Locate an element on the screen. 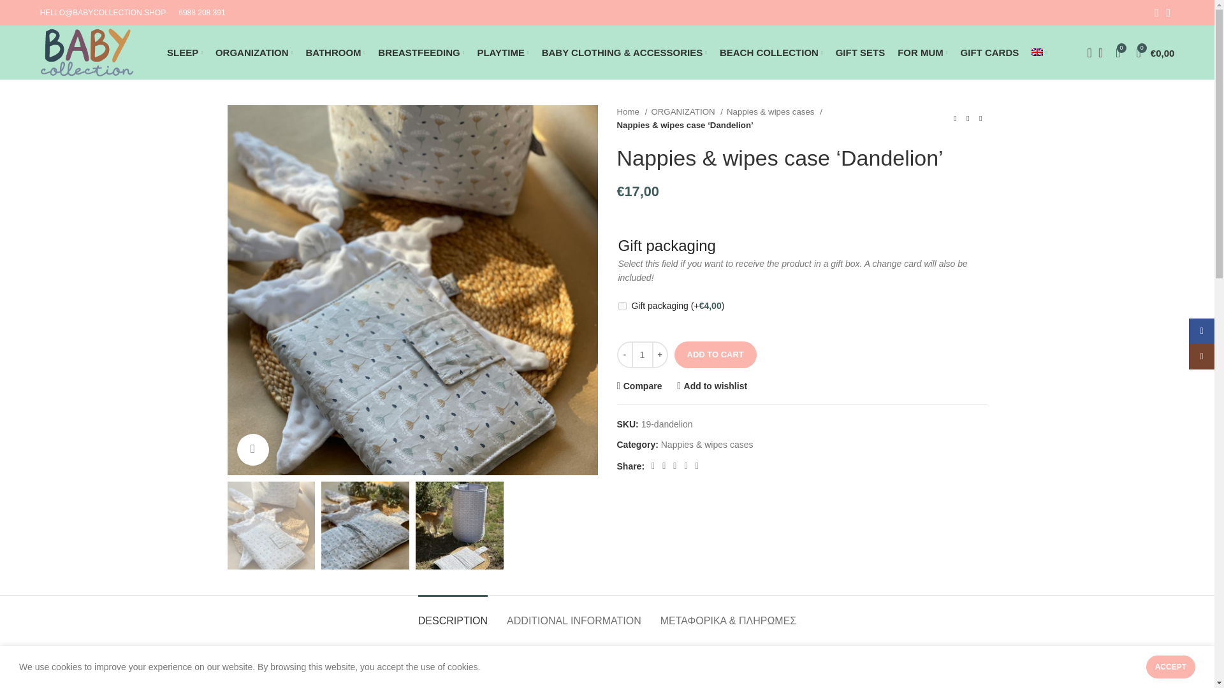  gift-packaging is located at coordinates (622, 306).